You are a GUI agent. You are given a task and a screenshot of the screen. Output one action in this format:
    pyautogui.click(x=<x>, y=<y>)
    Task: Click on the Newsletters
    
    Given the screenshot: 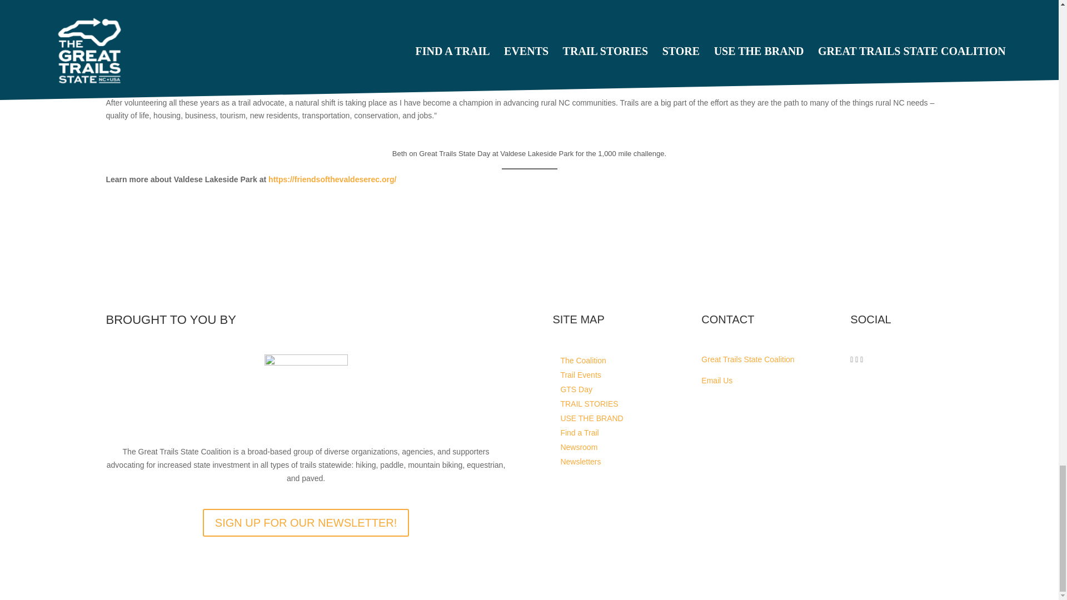 What is the action you would take?
    pyautogui.click(x=580, y=461)
    